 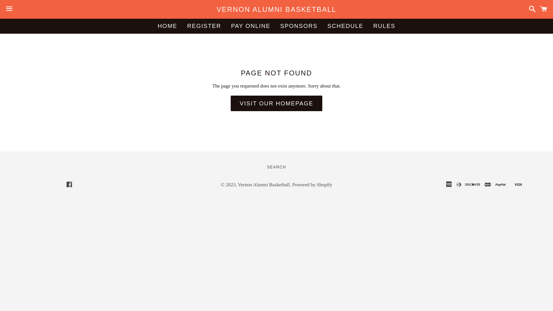 What do you see at coordinates (204, 26) in the screenshot?
I see `REGISTER` at bounding box center [204, 26].